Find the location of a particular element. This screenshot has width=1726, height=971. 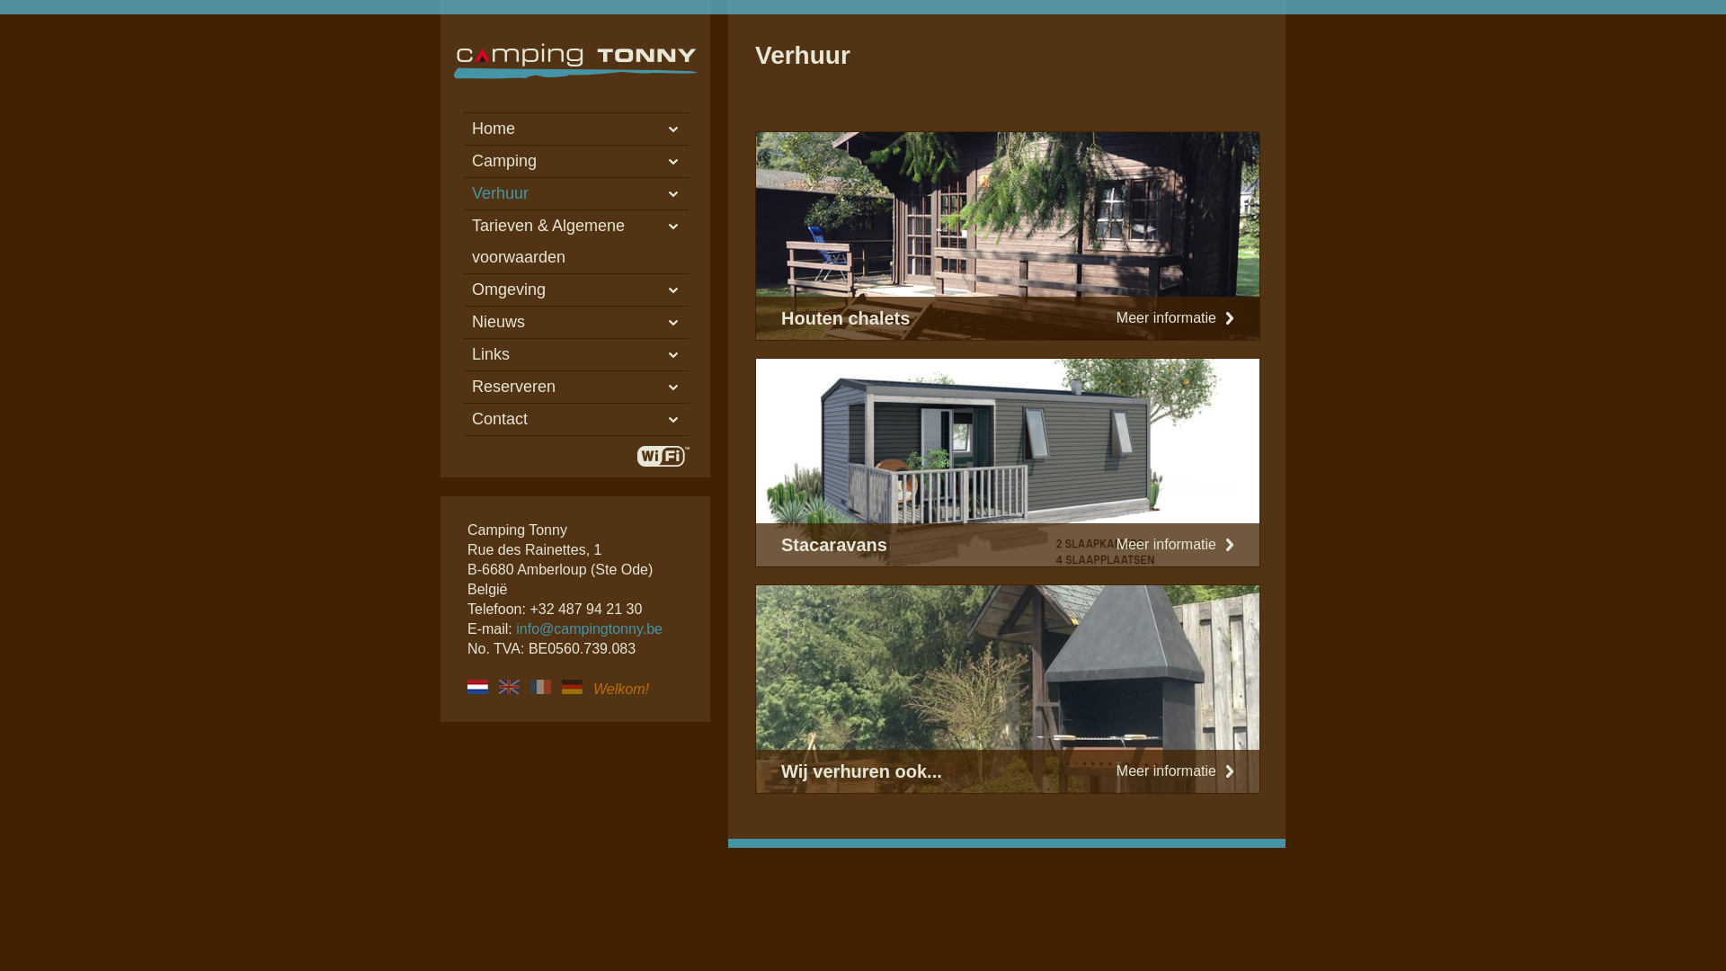

Meer informatie is located at coordinates (1176, 771).